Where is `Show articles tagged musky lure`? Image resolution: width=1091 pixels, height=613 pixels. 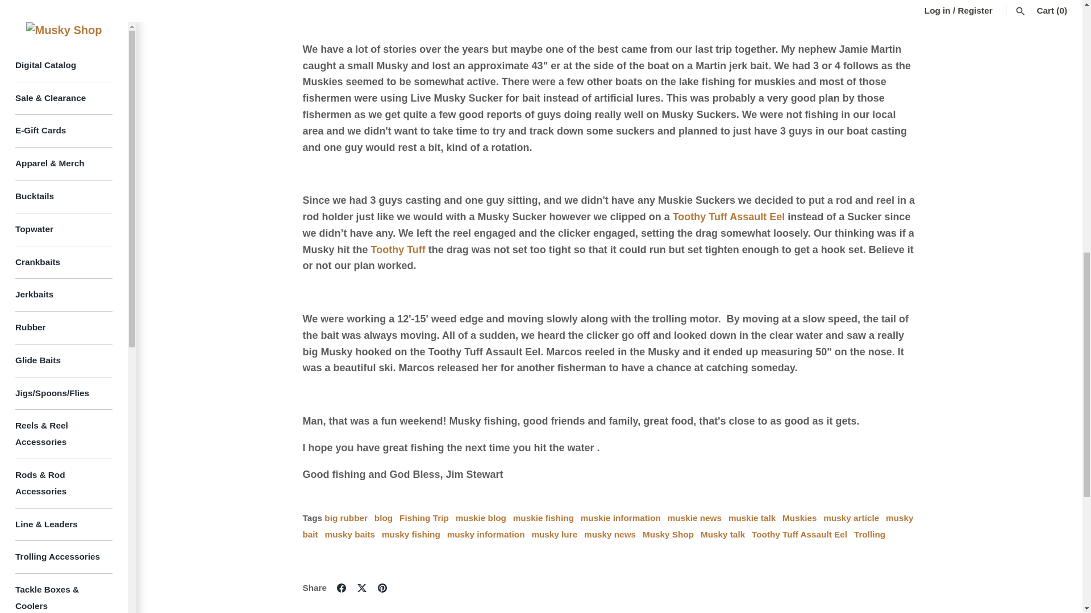 Show articles tagged musky lure is located at coordinates (554, 535).